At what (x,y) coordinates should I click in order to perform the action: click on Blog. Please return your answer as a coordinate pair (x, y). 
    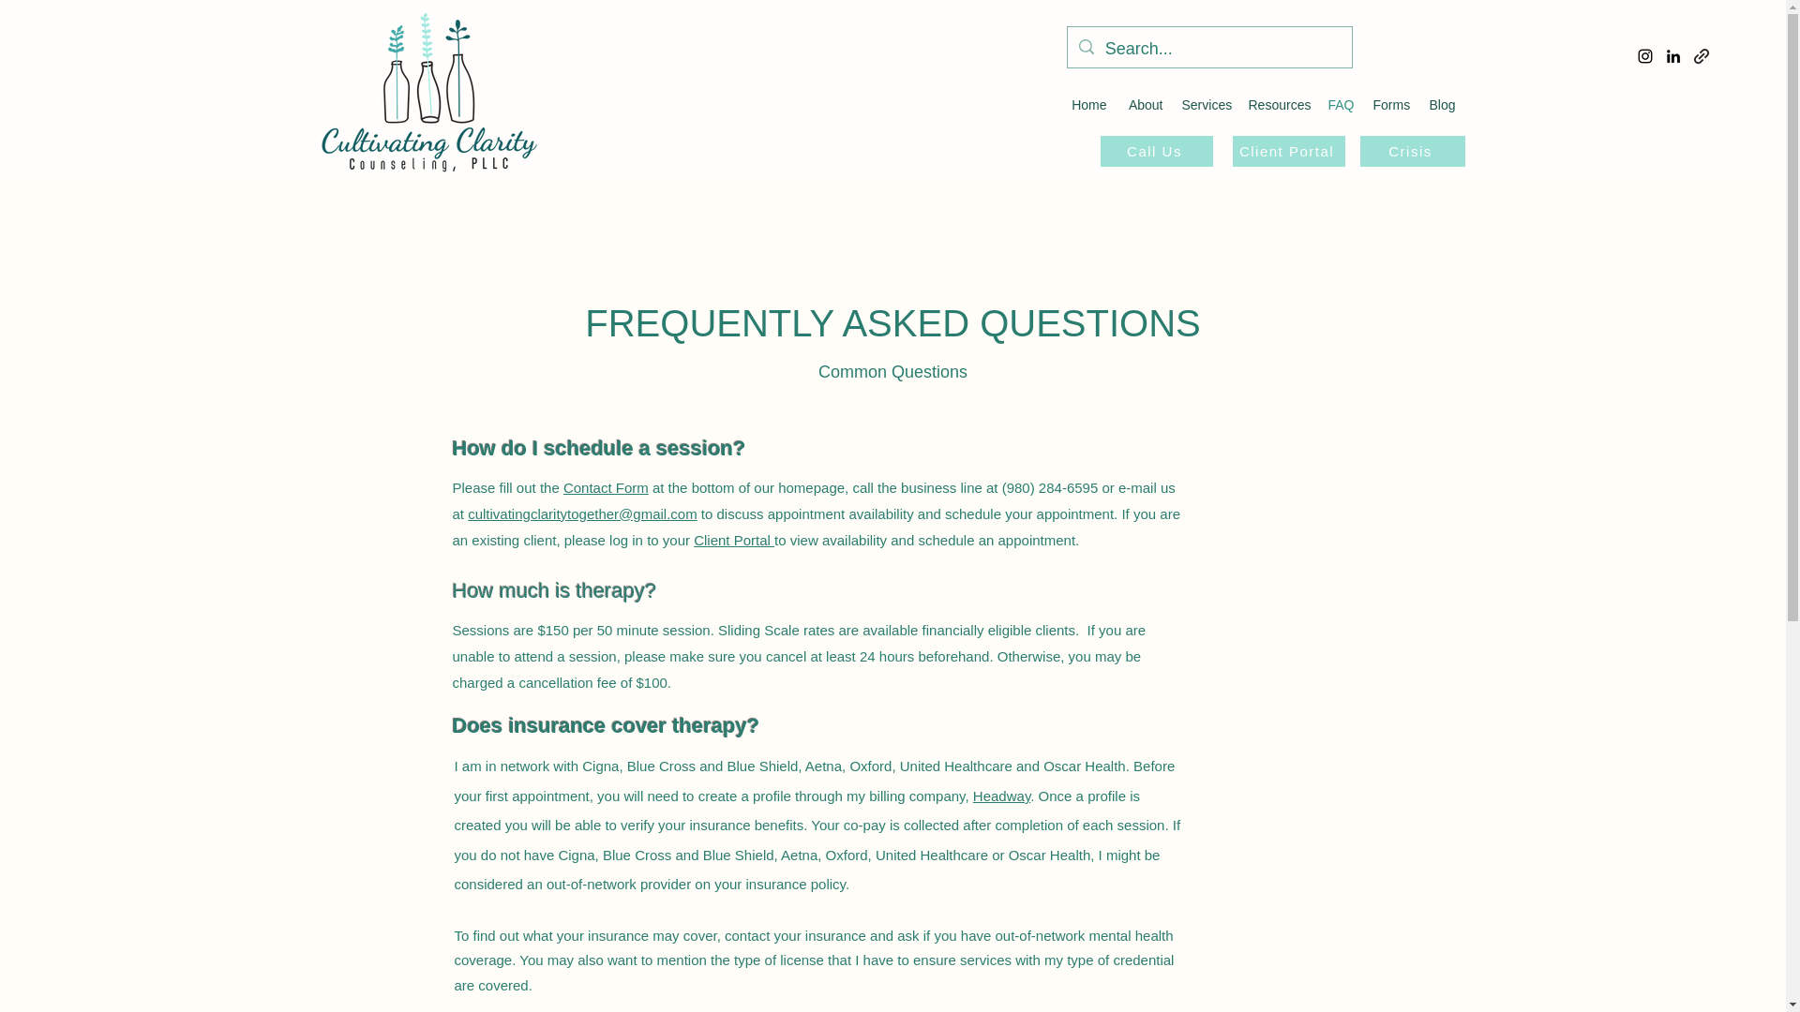
    Looking at the image, I should click on (1442, 105).